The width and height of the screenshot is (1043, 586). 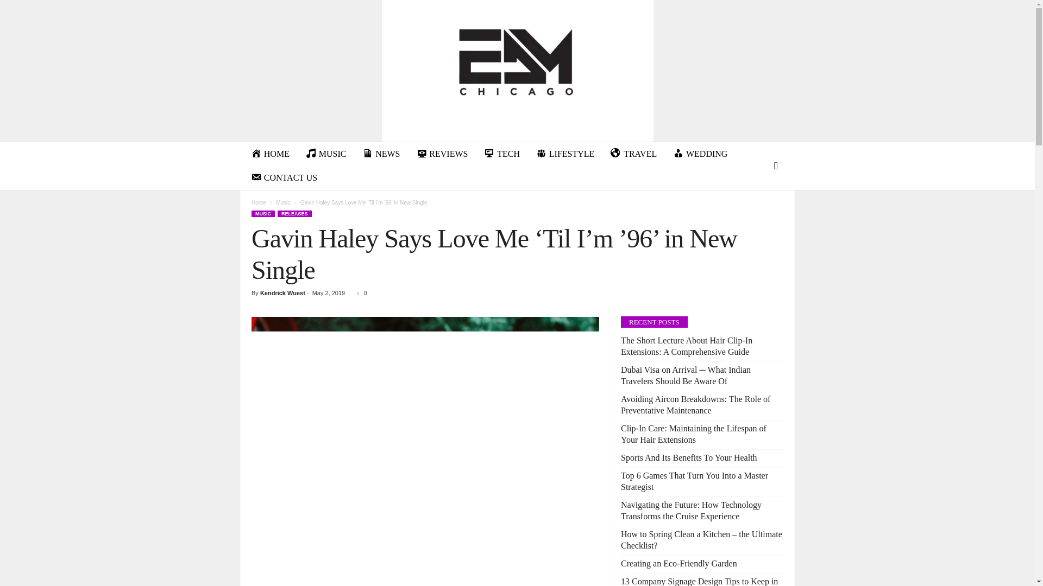 I want to click on WEDDING, so click(x=700, y=154).